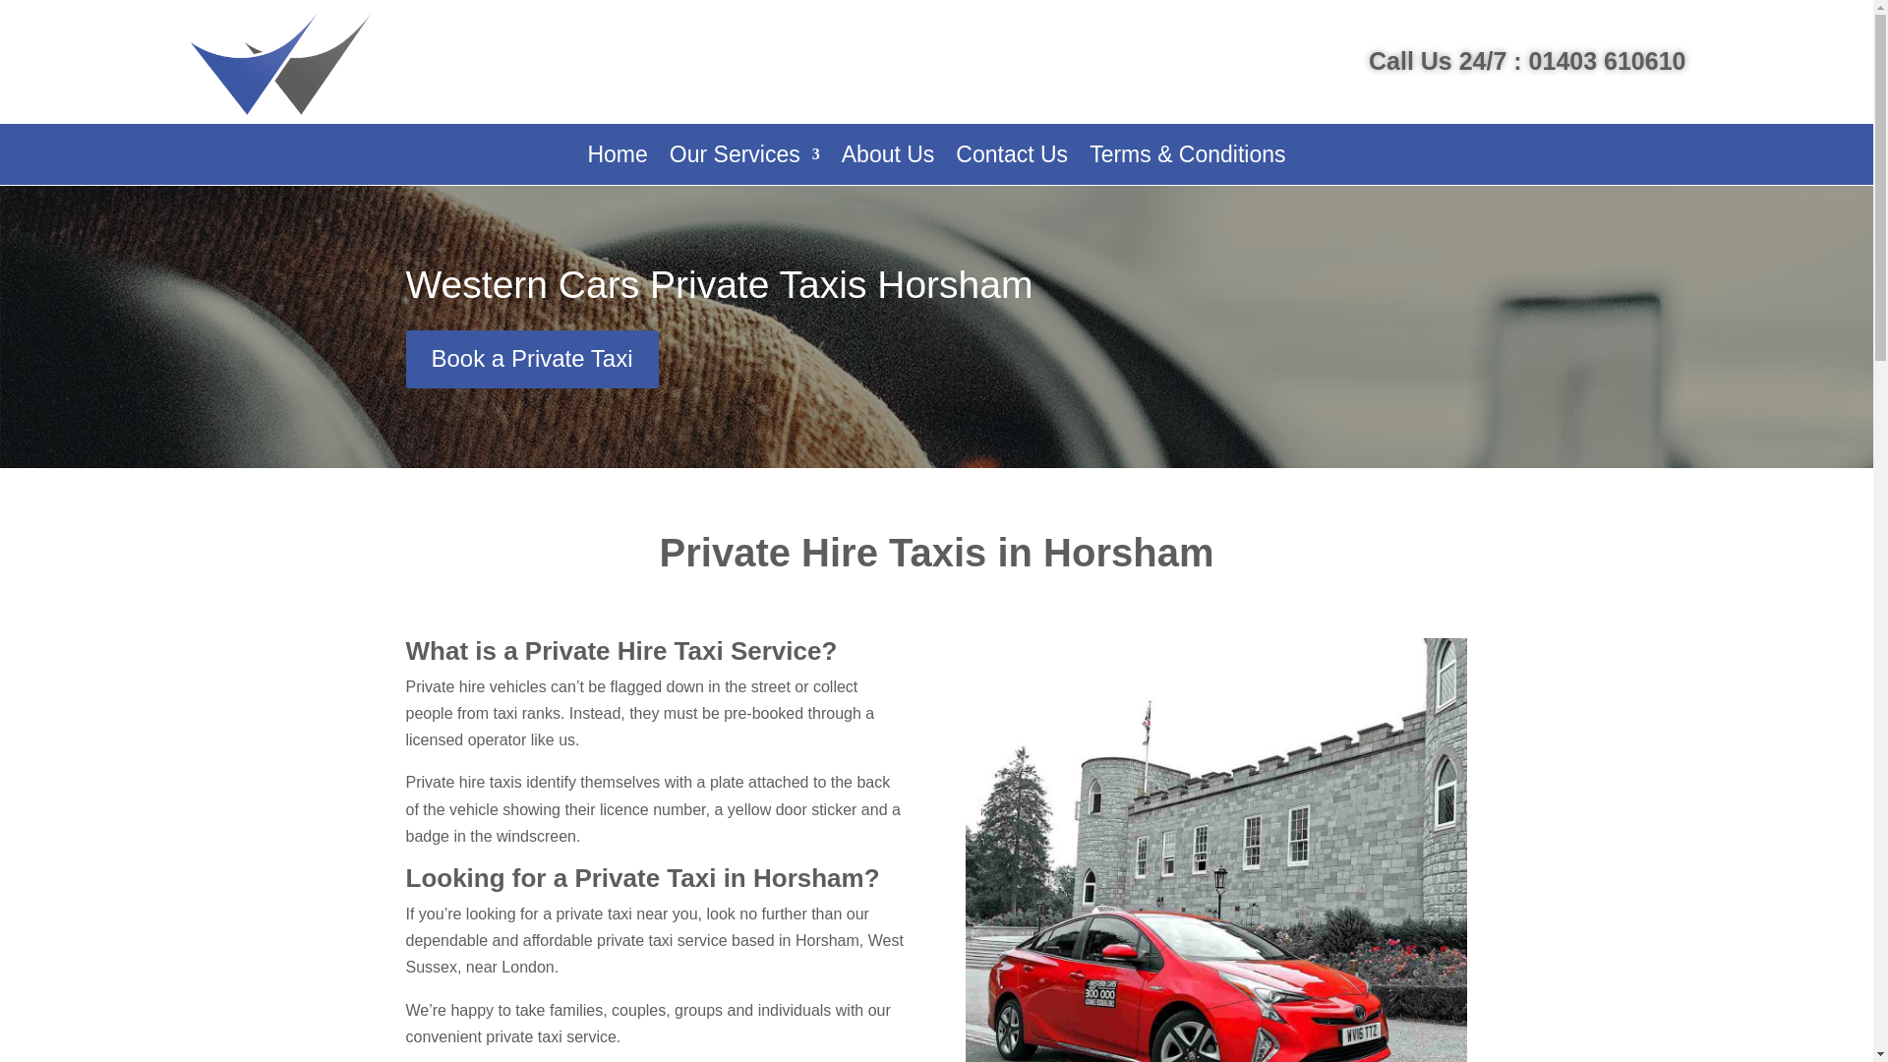  Describe the element at coordinates (888, 157) in the screenshot. I see `About Us` at that location.